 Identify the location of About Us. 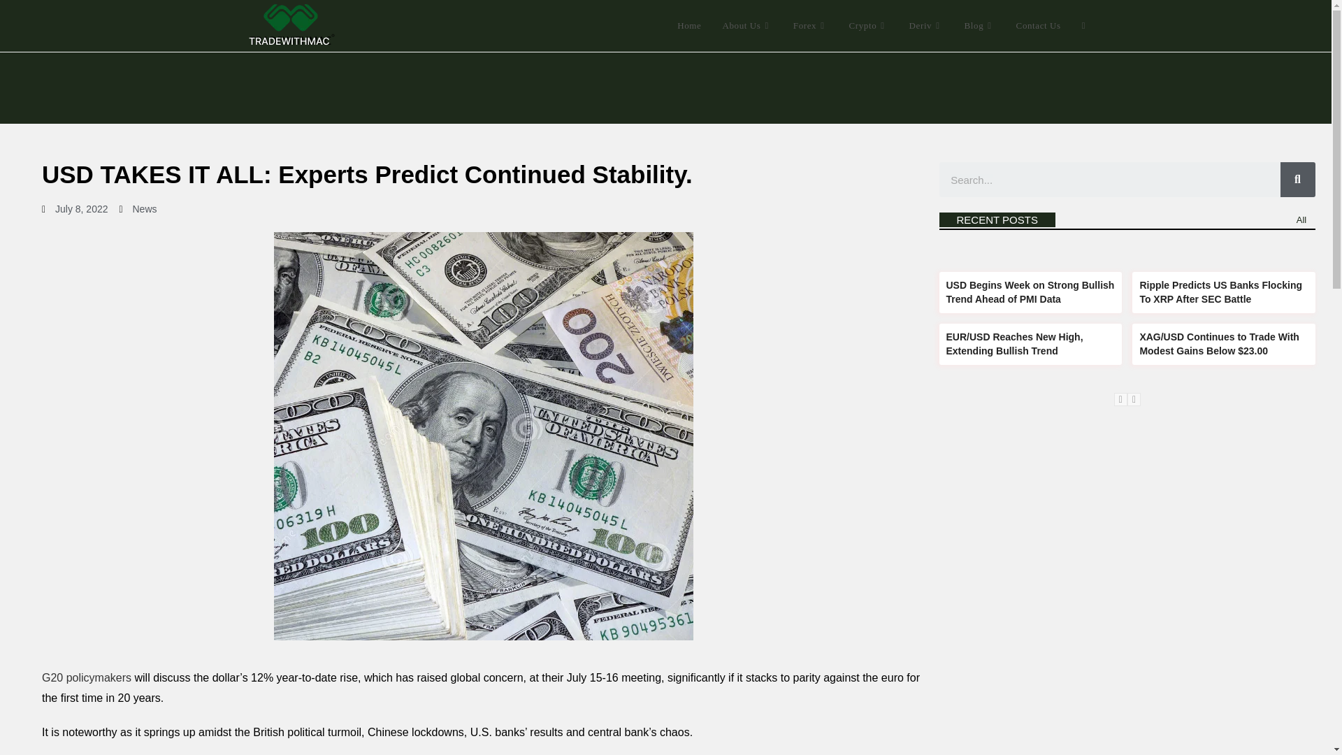
(746, 26).